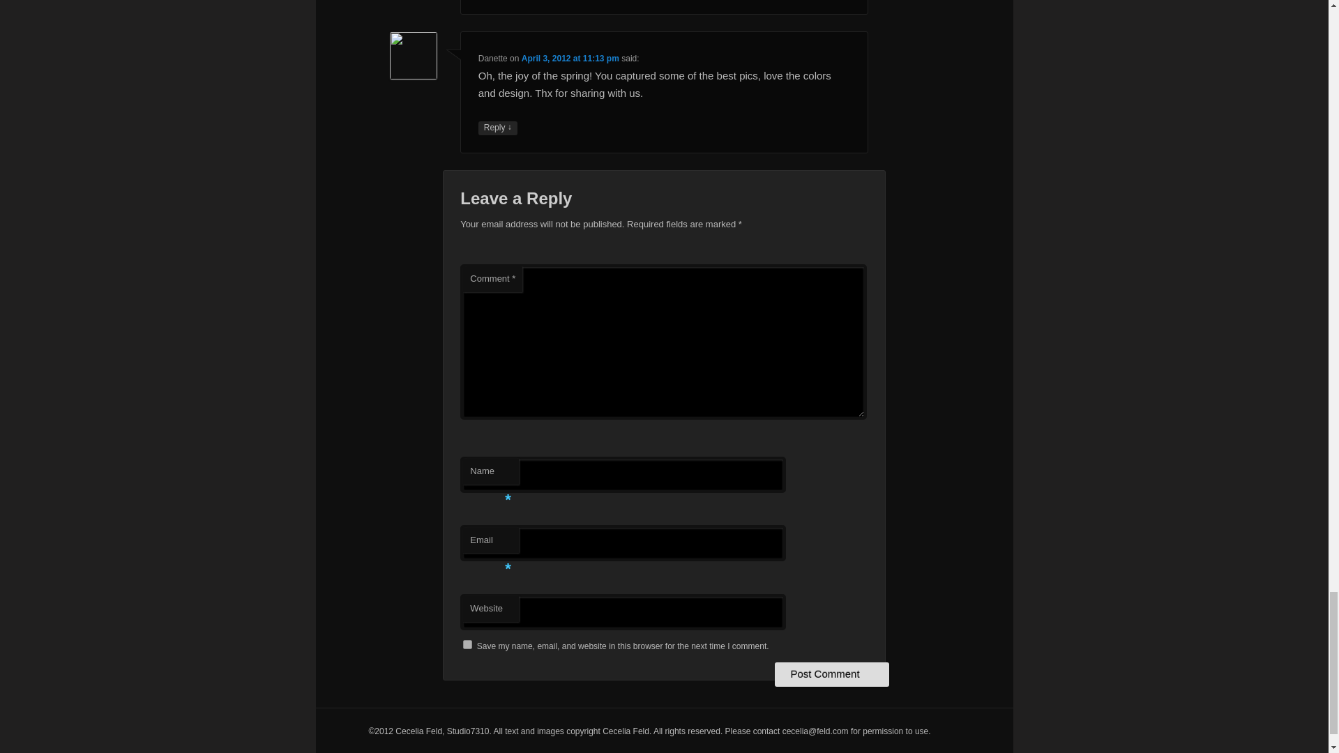  Describe the element at coordinates (467, 644) in the screenshot. I see `yes` at that location.